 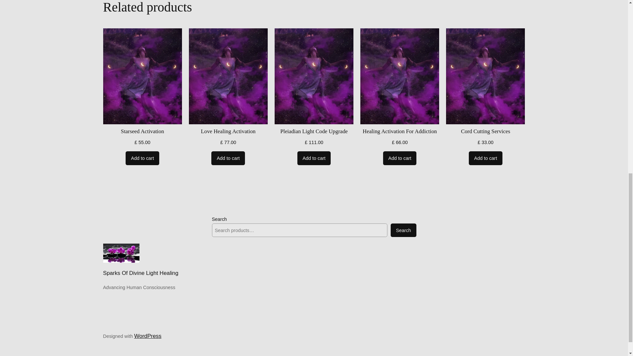 What do you see at coordinates (140, 273) in the screenshot?
I see `Sparks Of Divine Light Healing` at bounding box center [140, 273].